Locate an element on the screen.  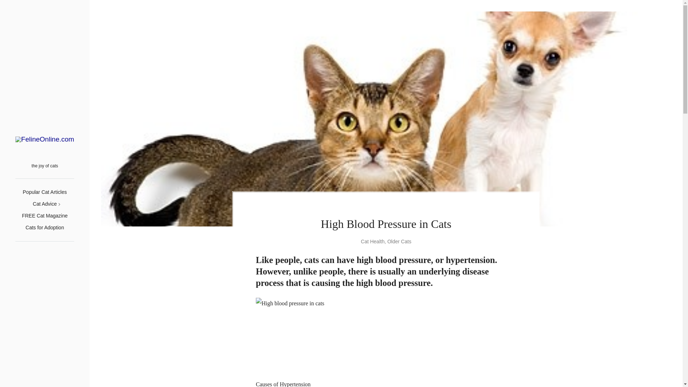
Popular Cat Articles is located at coordinates (44, 192).